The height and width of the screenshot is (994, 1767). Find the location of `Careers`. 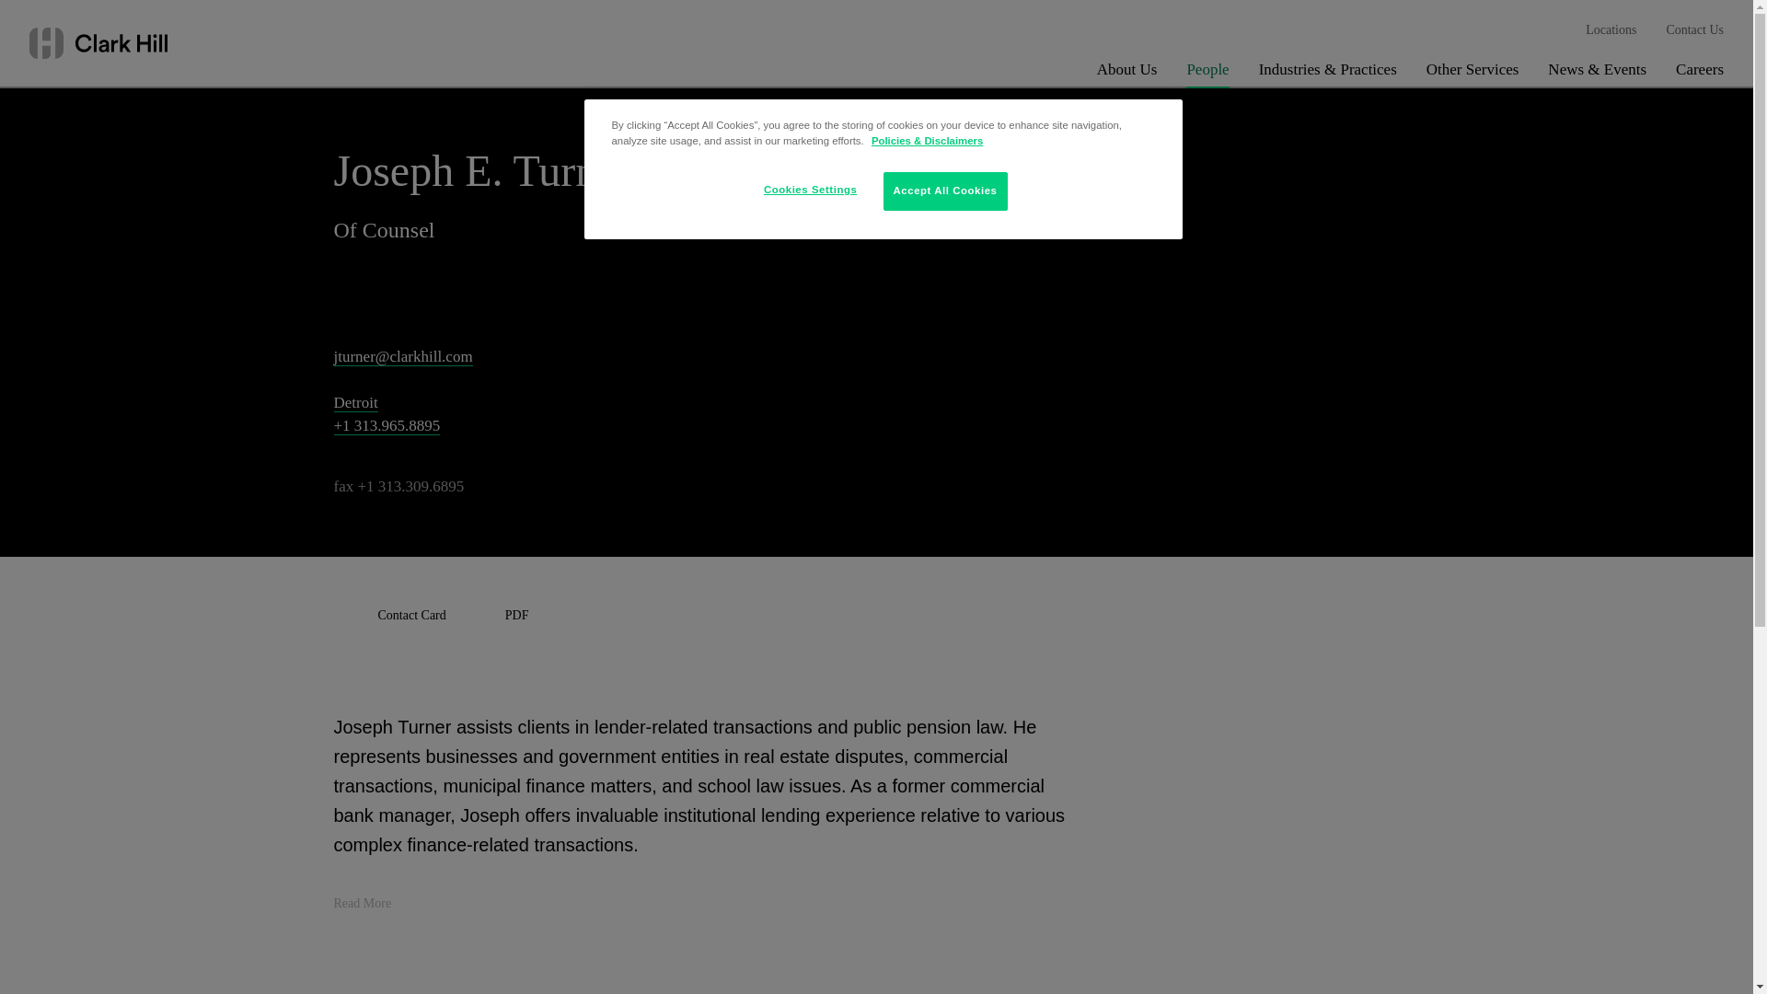

Careers is located at coordinates (1699, 74).